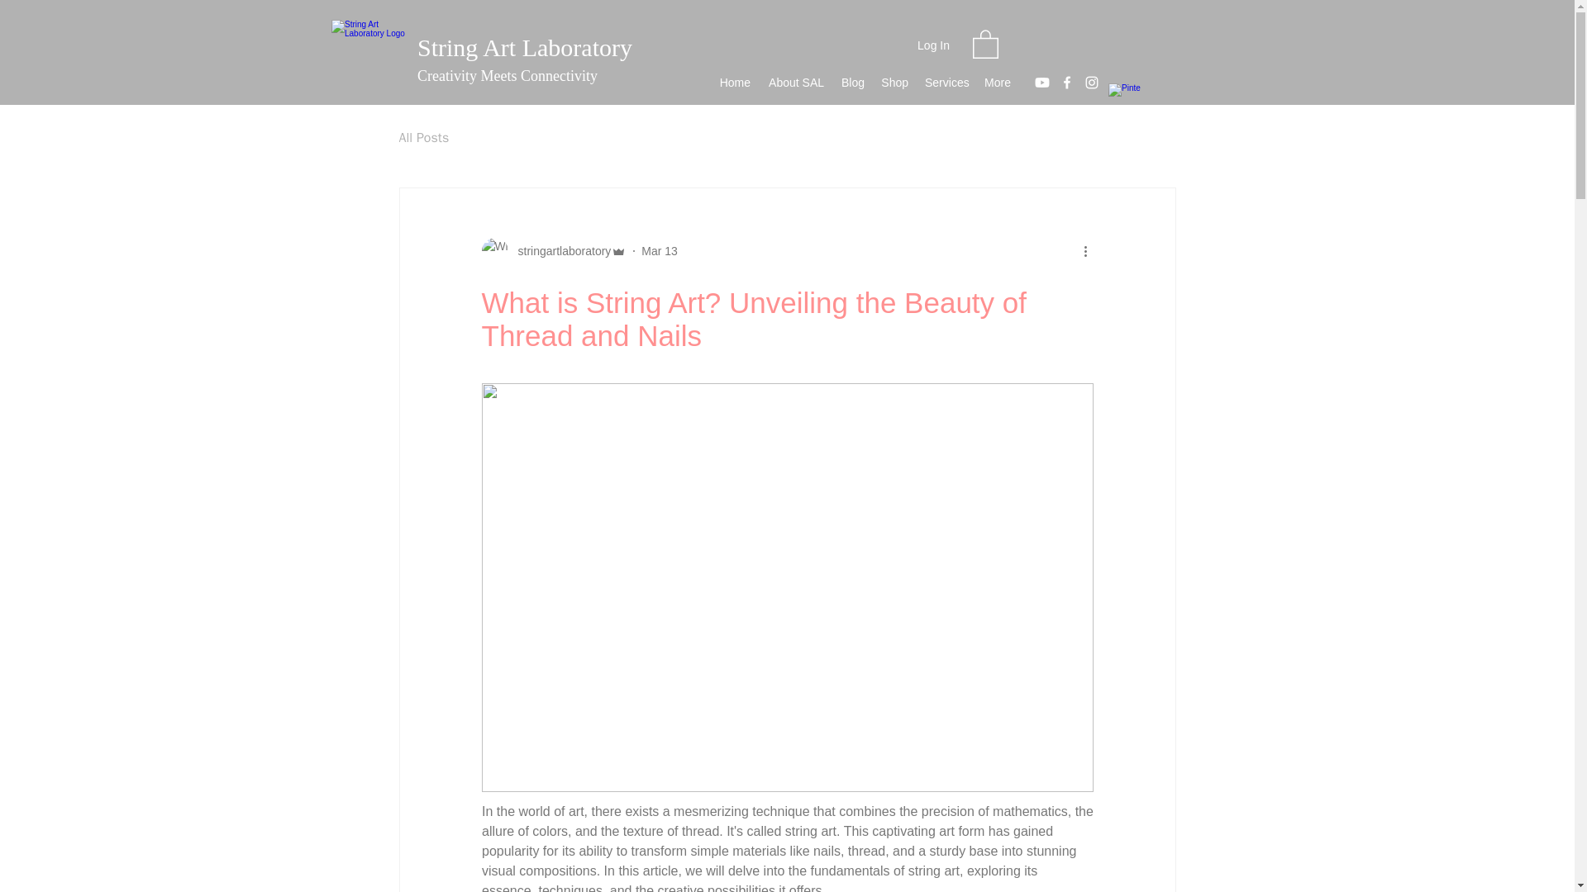 The height and width of the screenshot is (892, 1587). Describe the element at coordinates (508, 76) in the screenshot. I see `Creativity Meets Connectivity` at that location.